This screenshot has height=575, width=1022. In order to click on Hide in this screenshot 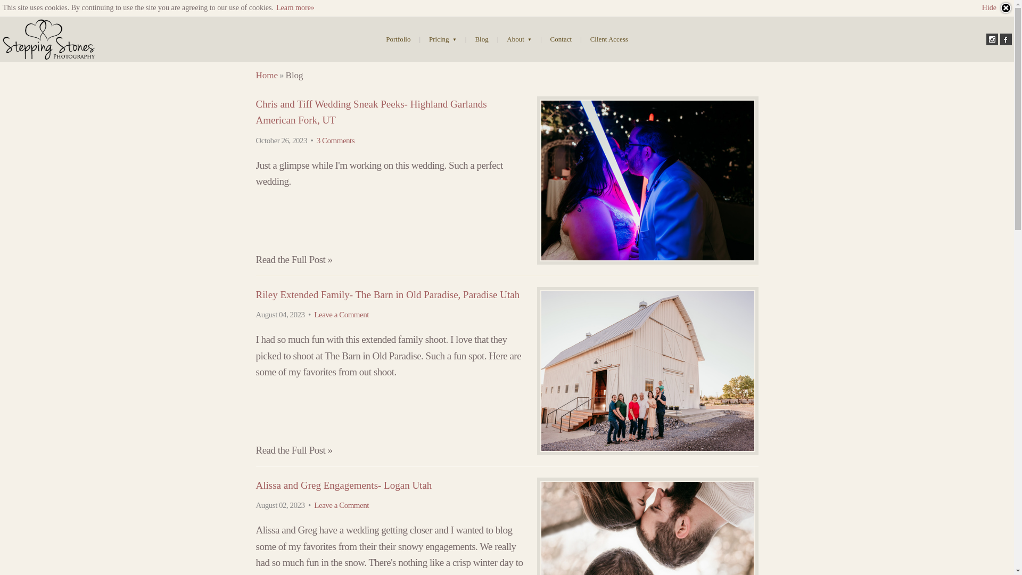, I will do `click(998, 8)`.